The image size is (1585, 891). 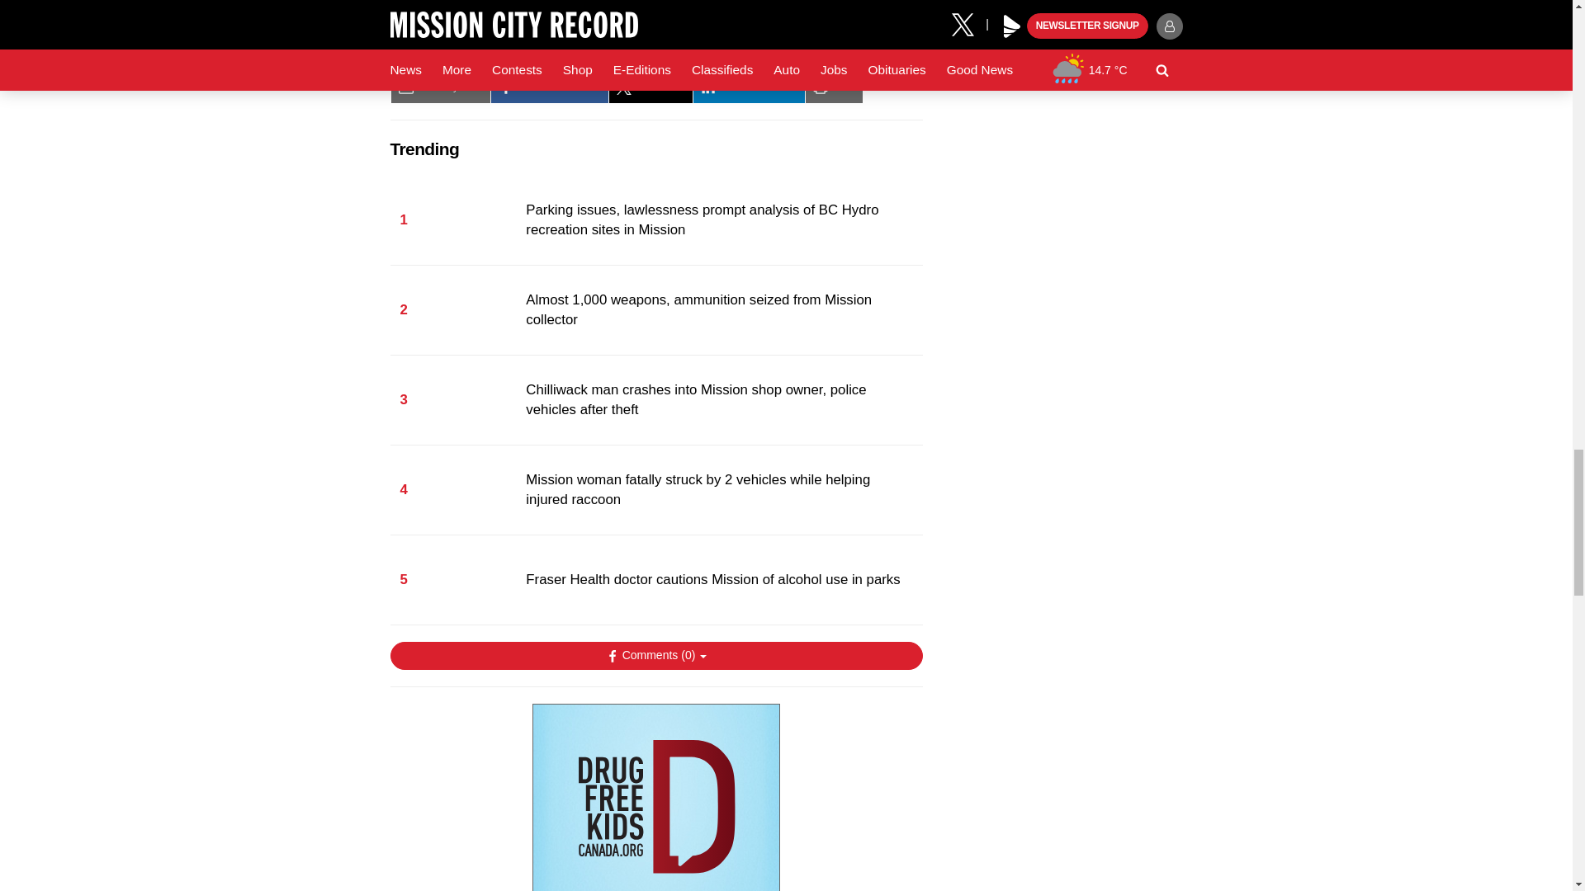 What do you see at coordinates (655, 797) in the screenshot?
I see `3rd party ad content` at bounding box center [655, 797].